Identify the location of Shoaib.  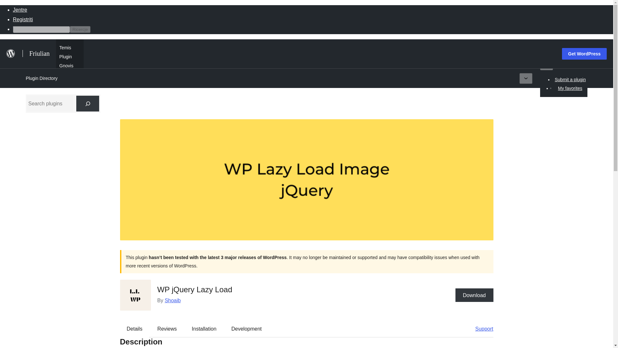
(173, 300).